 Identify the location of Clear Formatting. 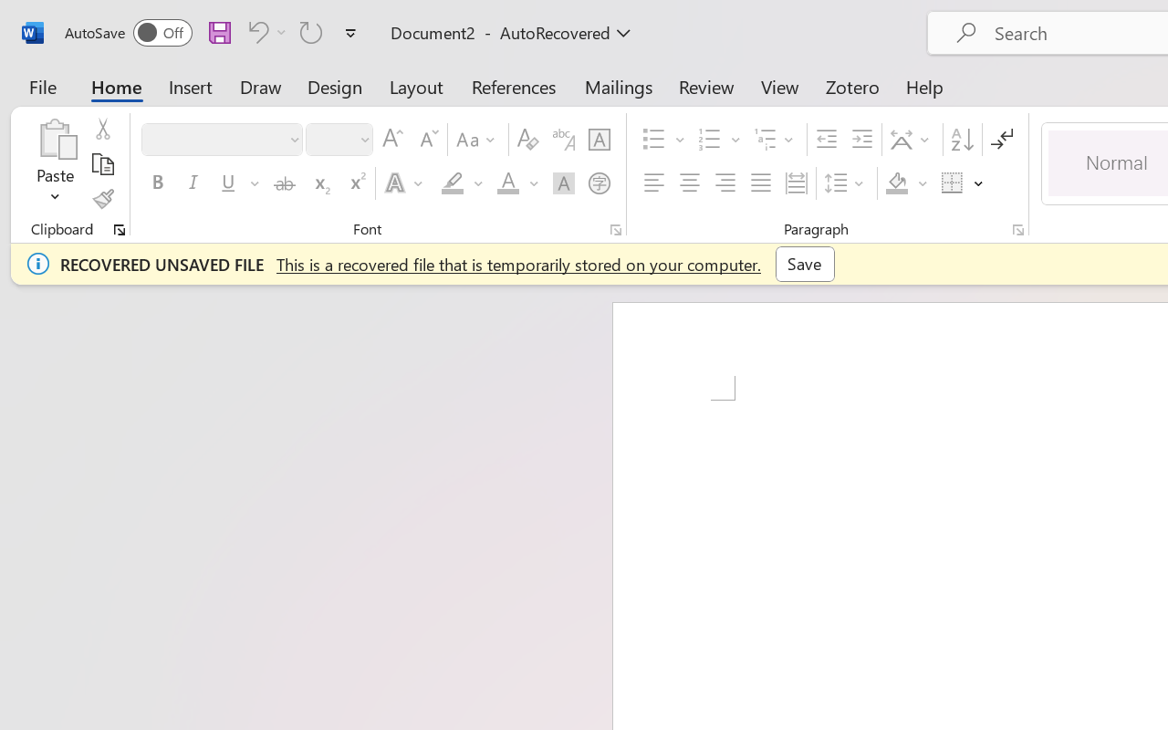
(527, 140).